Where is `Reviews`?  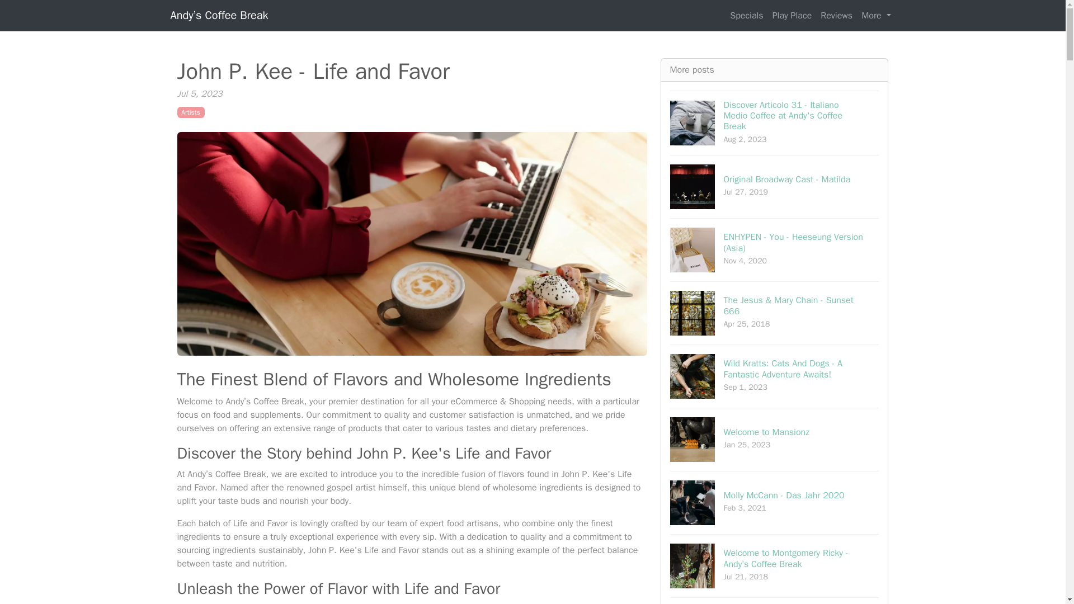 Reviews is located at coordinates (775, 186).